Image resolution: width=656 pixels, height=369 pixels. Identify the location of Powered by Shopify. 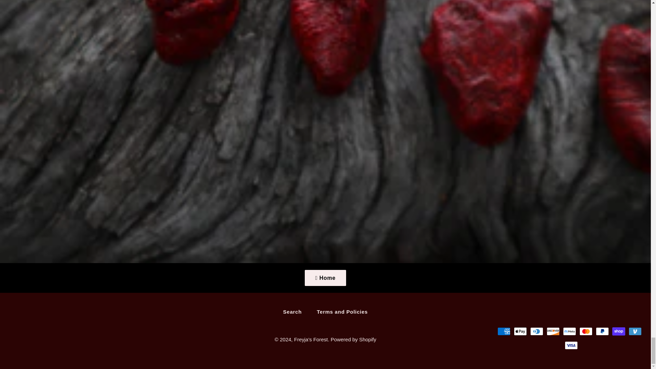
(353, 339).